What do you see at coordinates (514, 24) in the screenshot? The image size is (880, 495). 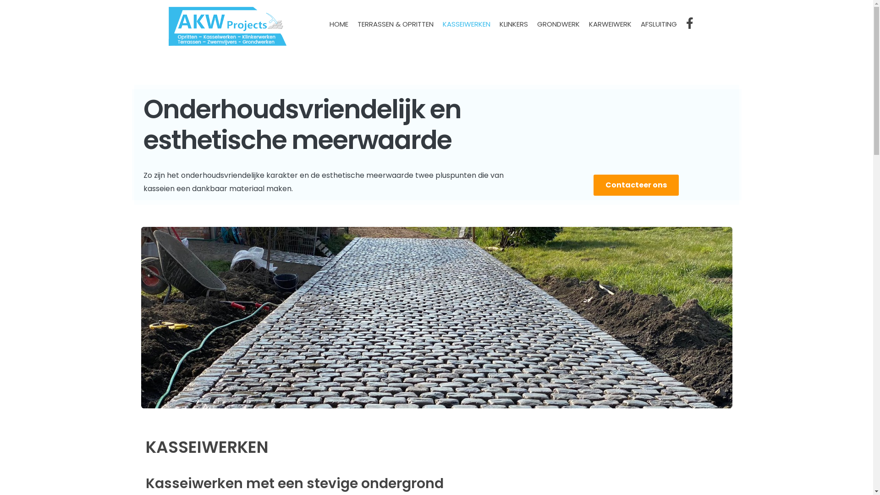 I see `KLINKERS` at bounding box center [514, 24].